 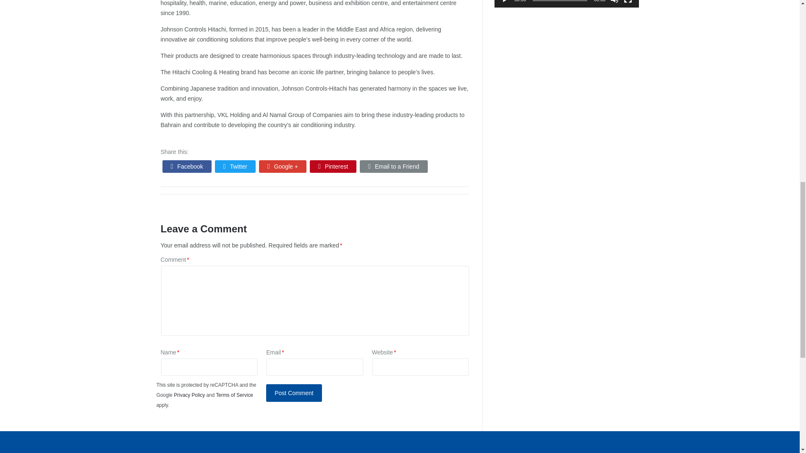 What do you see at coordinates (332, 166) in the screenshot?
I see `Pinterest` at bounding box center [332, 166].